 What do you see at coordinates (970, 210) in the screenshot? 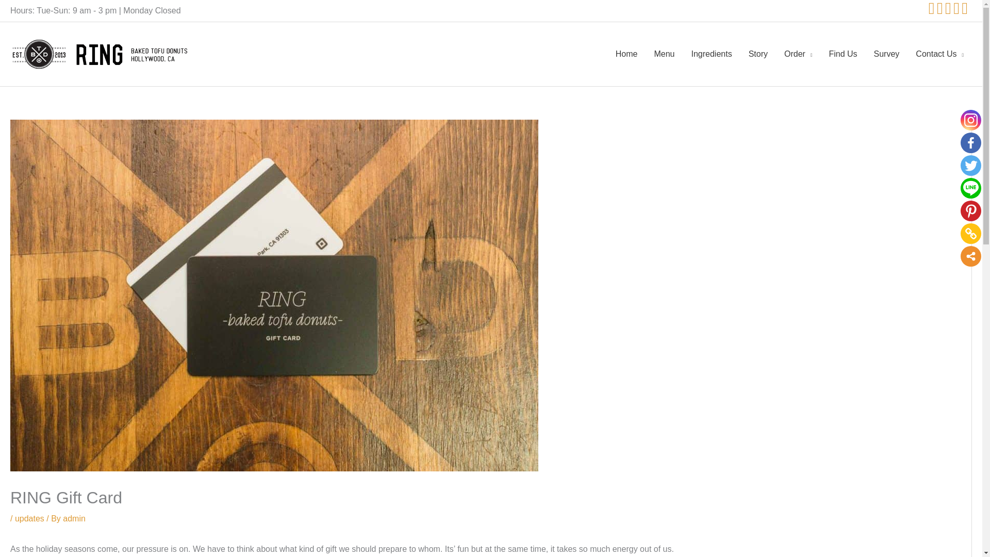
I see `Pinterest` at bounding box center [970, 210].